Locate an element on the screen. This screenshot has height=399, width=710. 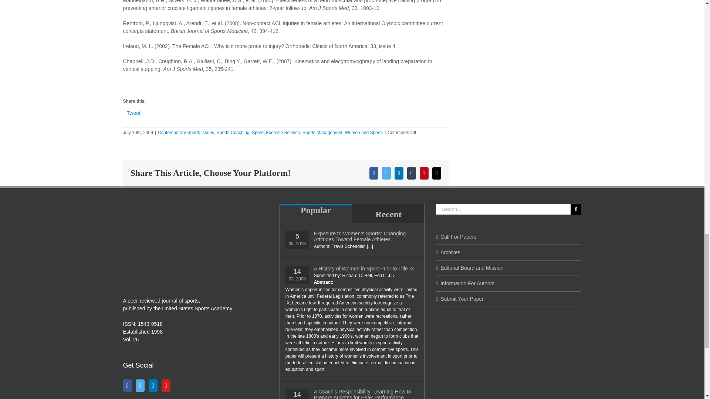
Twitter is located at coordinates (140, 386).